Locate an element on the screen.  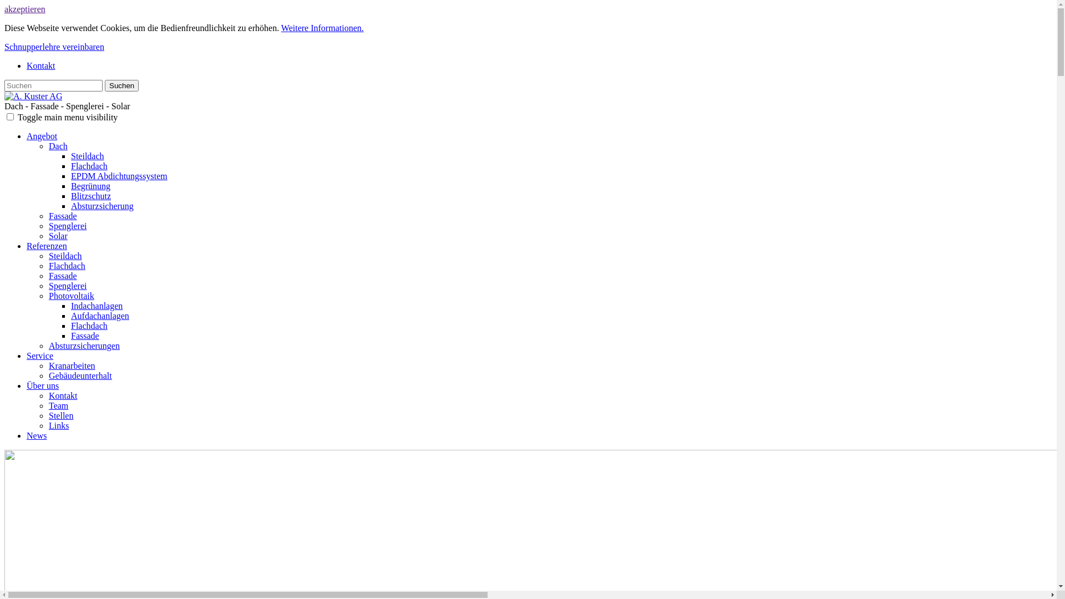
Spenglerei is located at coordinates (68, 286).